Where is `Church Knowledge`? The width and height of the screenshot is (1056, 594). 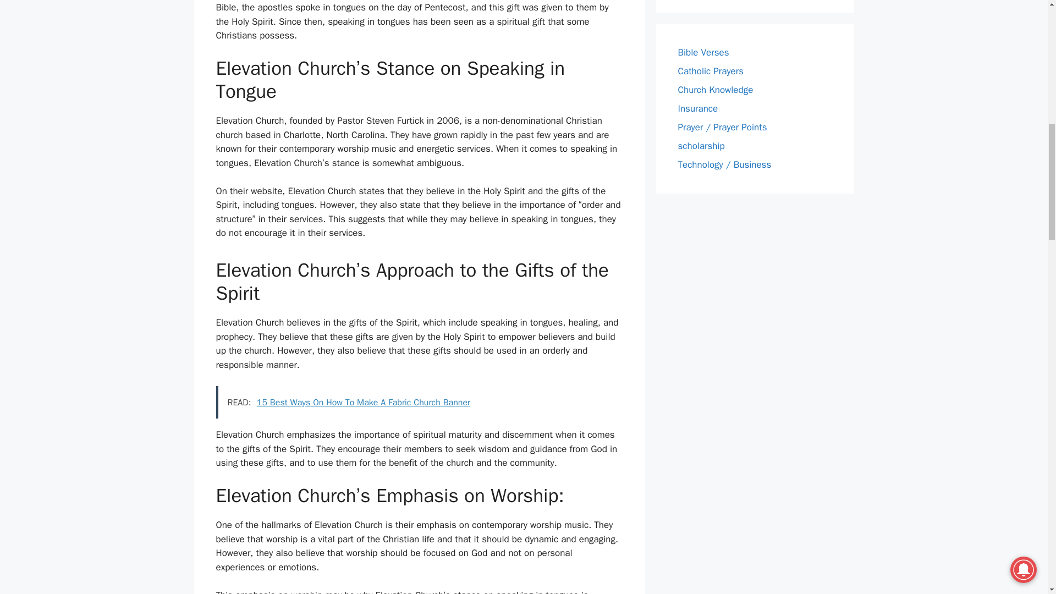
Church Knowledge is located at coordinates (715, 90).